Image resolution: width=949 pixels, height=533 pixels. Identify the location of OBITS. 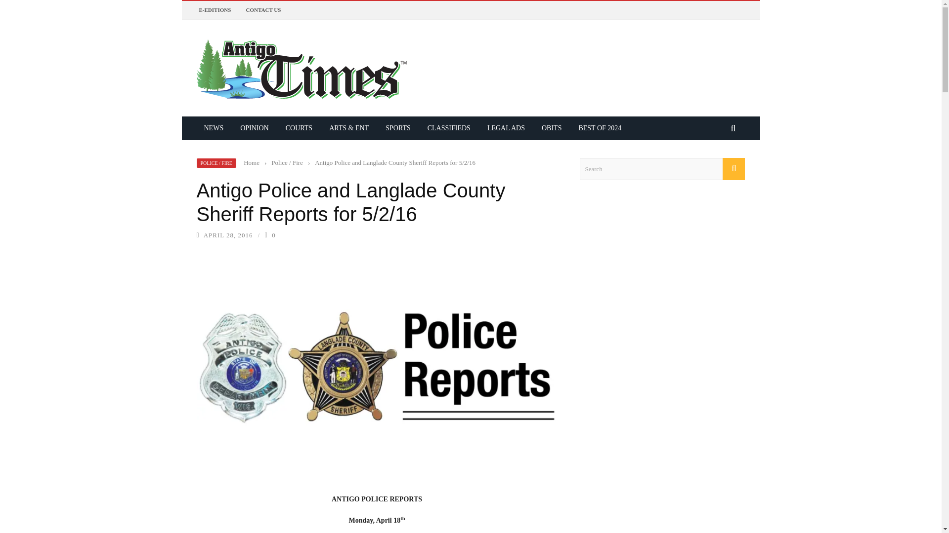
(551, 127).